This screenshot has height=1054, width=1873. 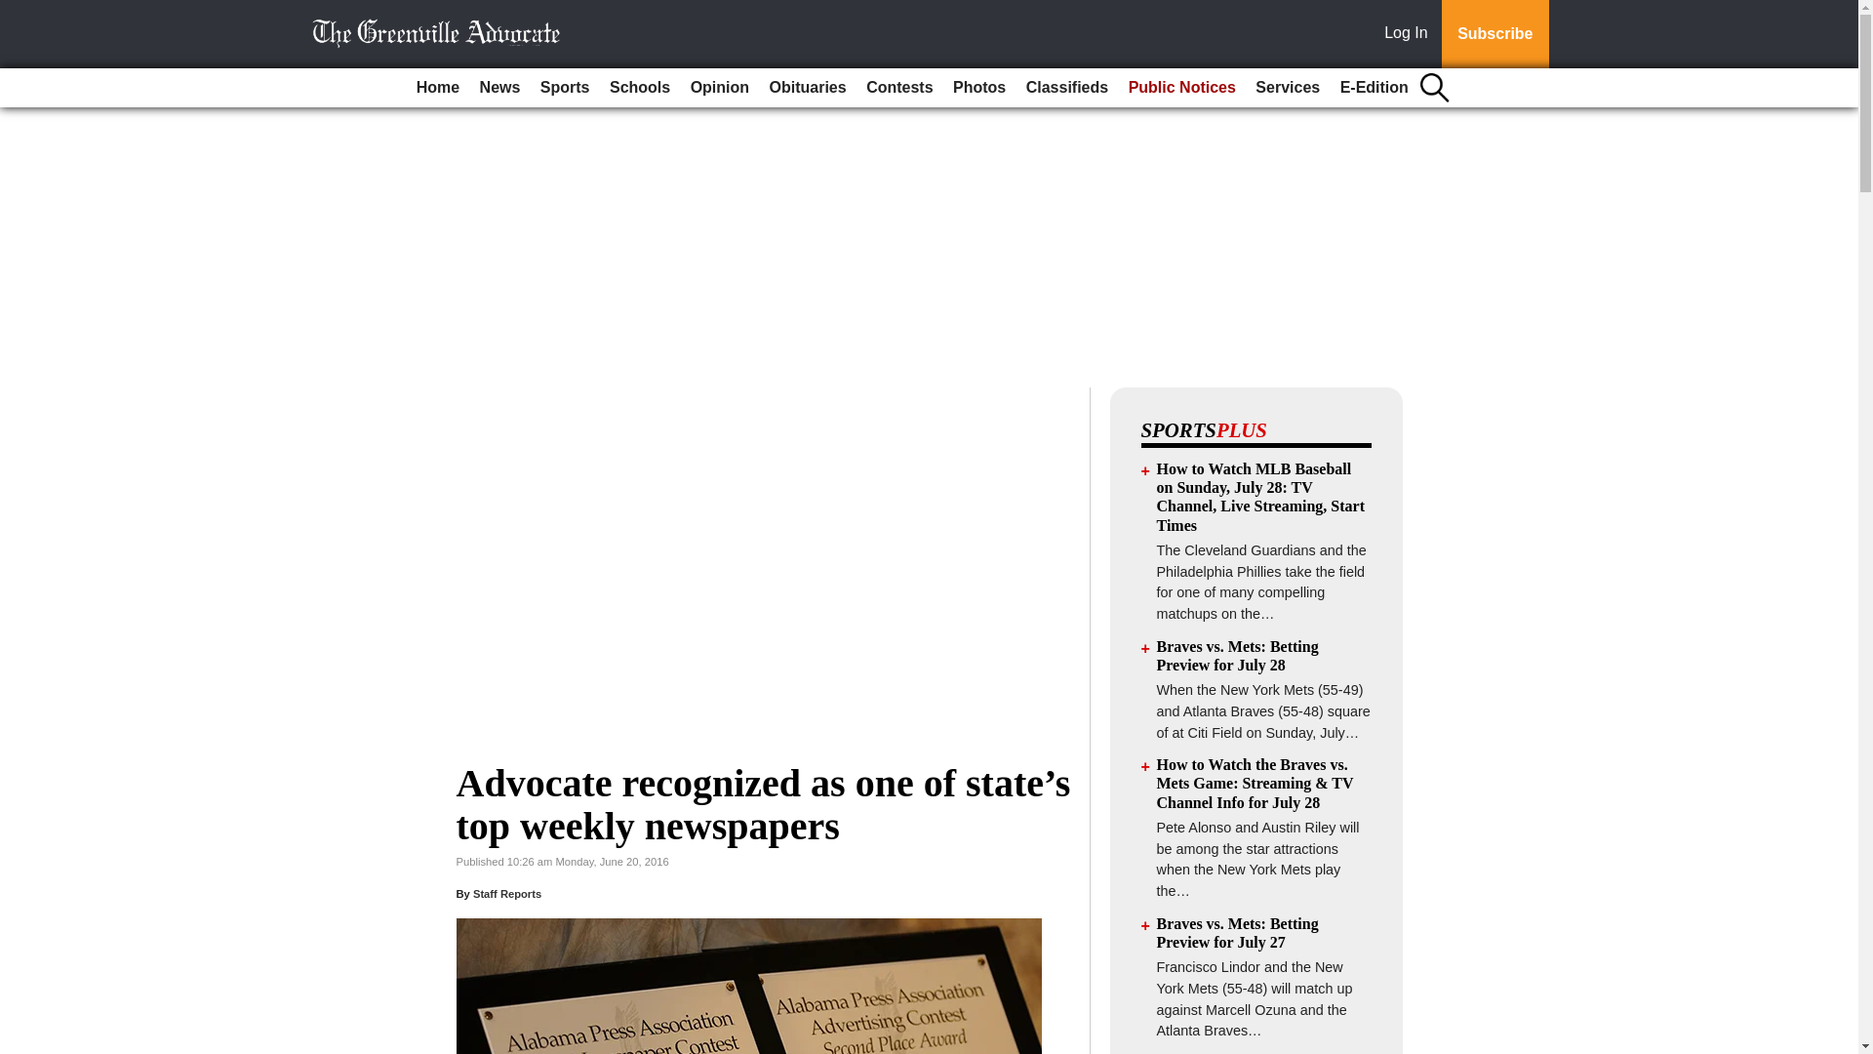 I want to click on Go, so click(x=18, y=12).